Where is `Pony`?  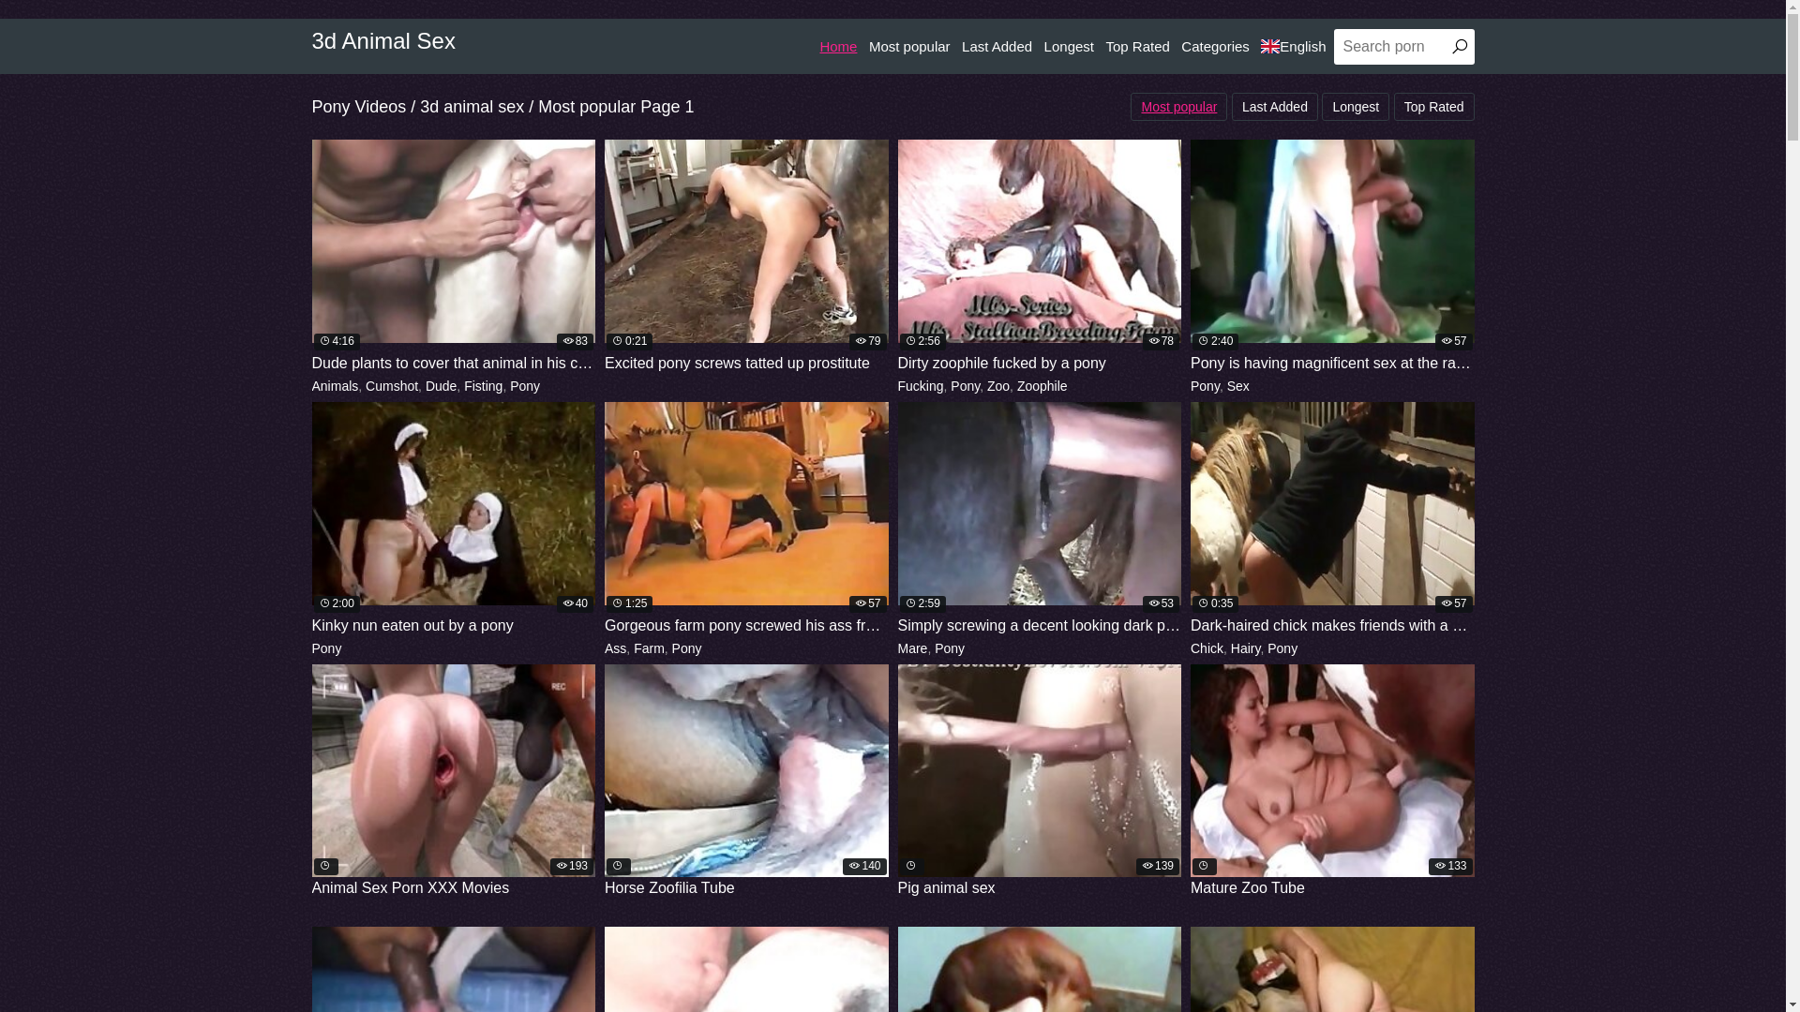
Pony is located at coordinates (326, 648).